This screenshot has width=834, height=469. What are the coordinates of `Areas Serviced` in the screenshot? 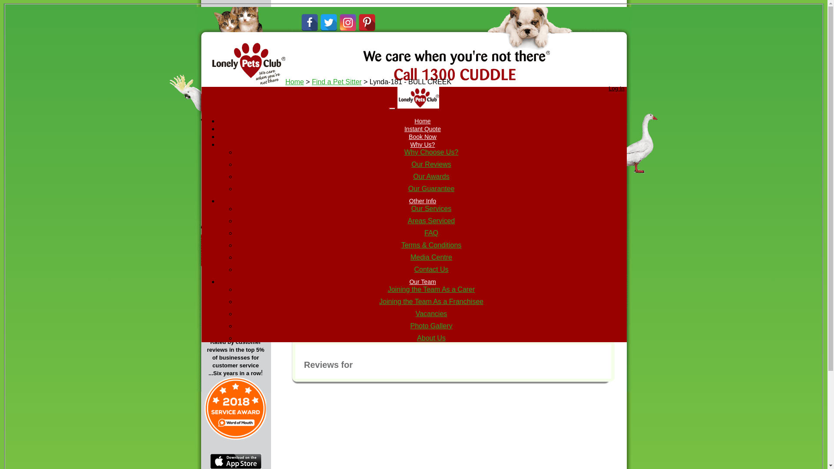 It's located at (432, 221).